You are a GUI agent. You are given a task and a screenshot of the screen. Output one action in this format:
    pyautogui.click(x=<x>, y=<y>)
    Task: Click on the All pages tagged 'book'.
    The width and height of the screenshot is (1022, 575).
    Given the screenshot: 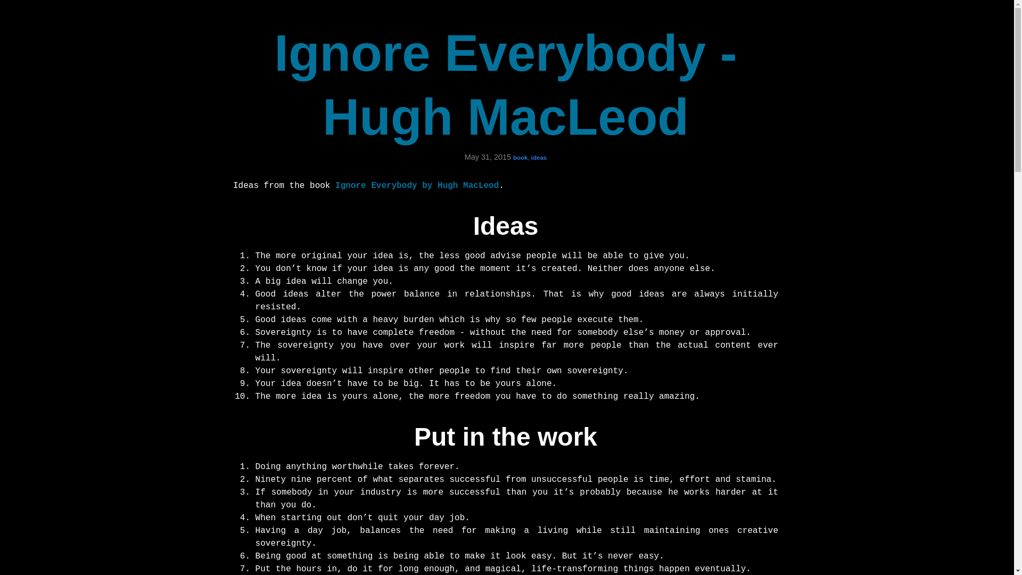 What is the action you would take?
    pyautogui.click(x=521, y=158)
    